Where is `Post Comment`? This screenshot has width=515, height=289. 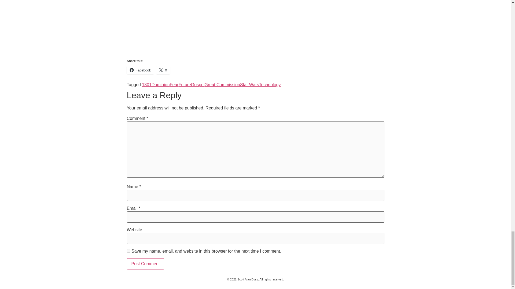 Post Comment is located at coordinates (145, 264).